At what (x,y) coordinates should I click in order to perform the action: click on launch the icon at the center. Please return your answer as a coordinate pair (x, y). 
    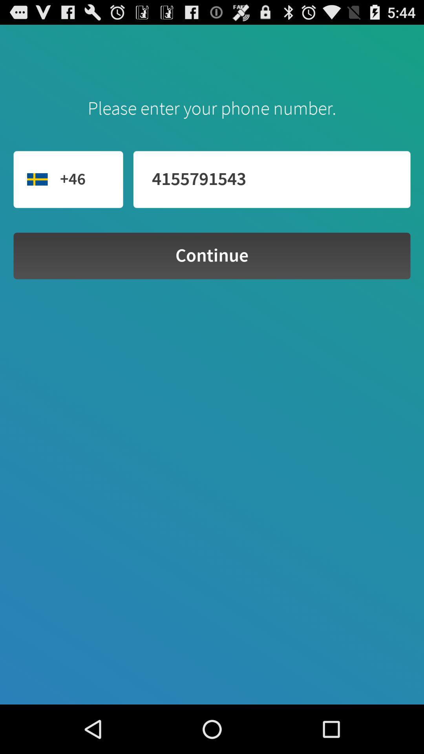
    Looking at the image, I should click on (212, 256).